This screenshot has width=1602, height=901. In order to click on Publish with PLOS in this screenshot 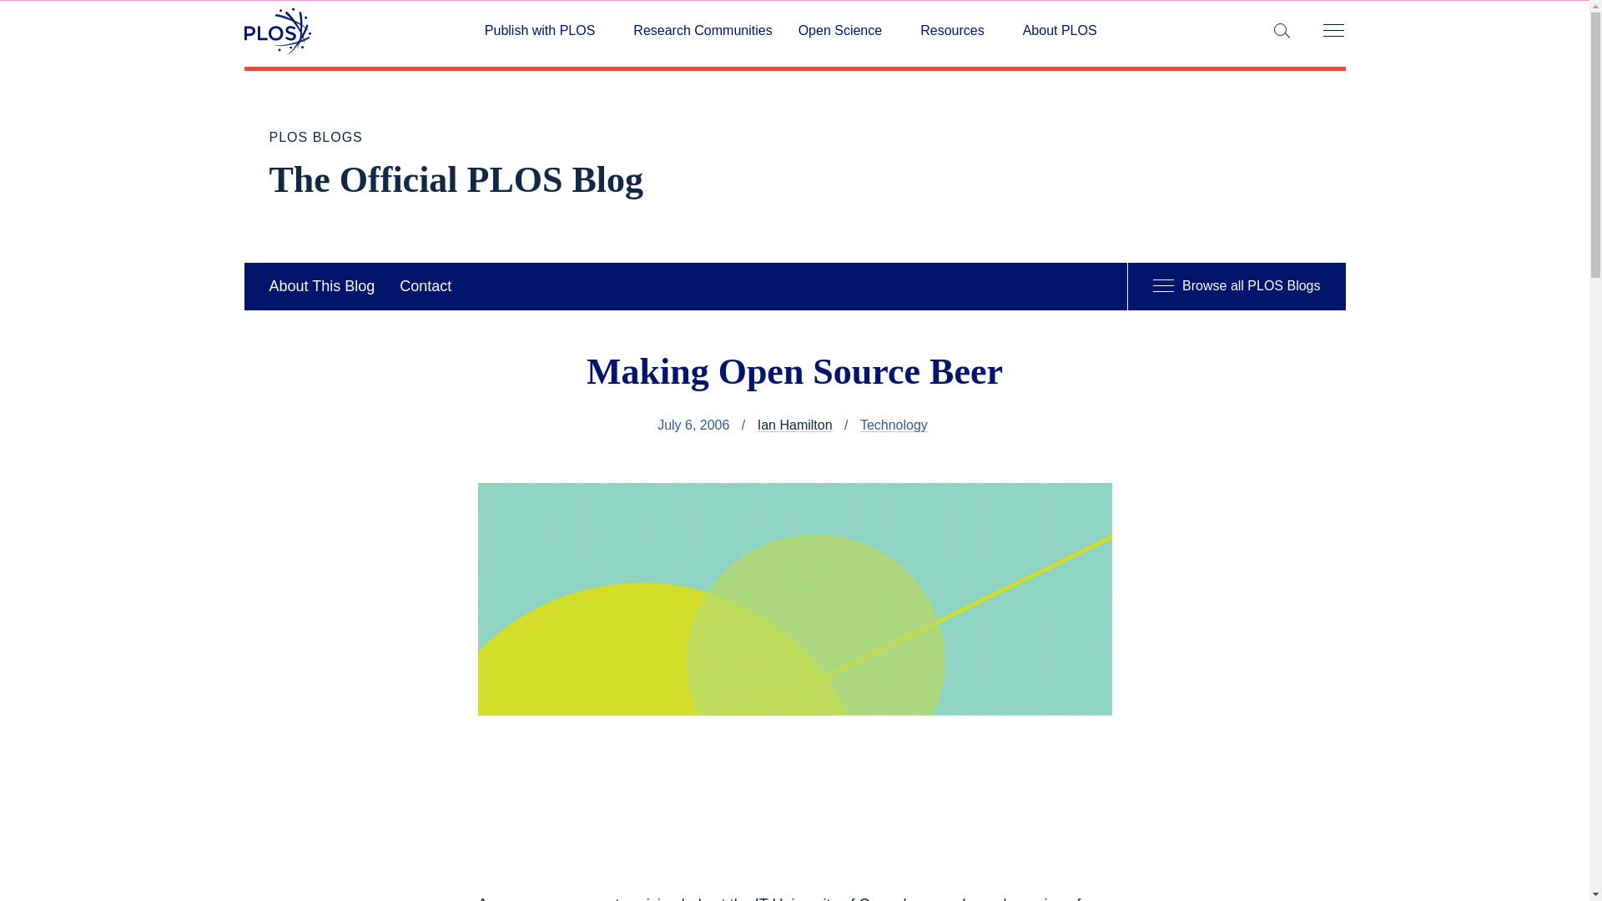, I will do `click(546, 31)`.